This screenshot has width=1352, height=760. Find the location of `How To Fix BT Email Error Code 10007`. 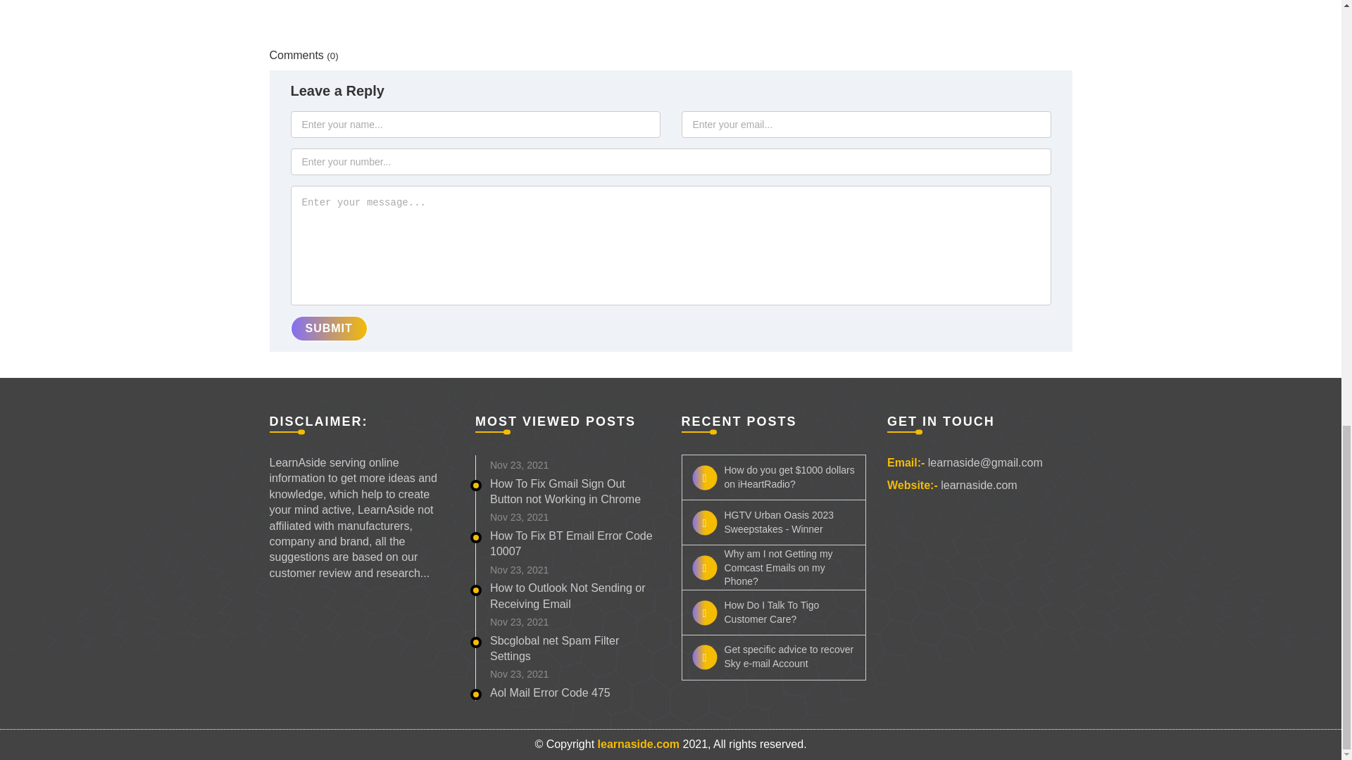

How To Fix BT Email Error Code 10007 is located at coordinates (571, 543).